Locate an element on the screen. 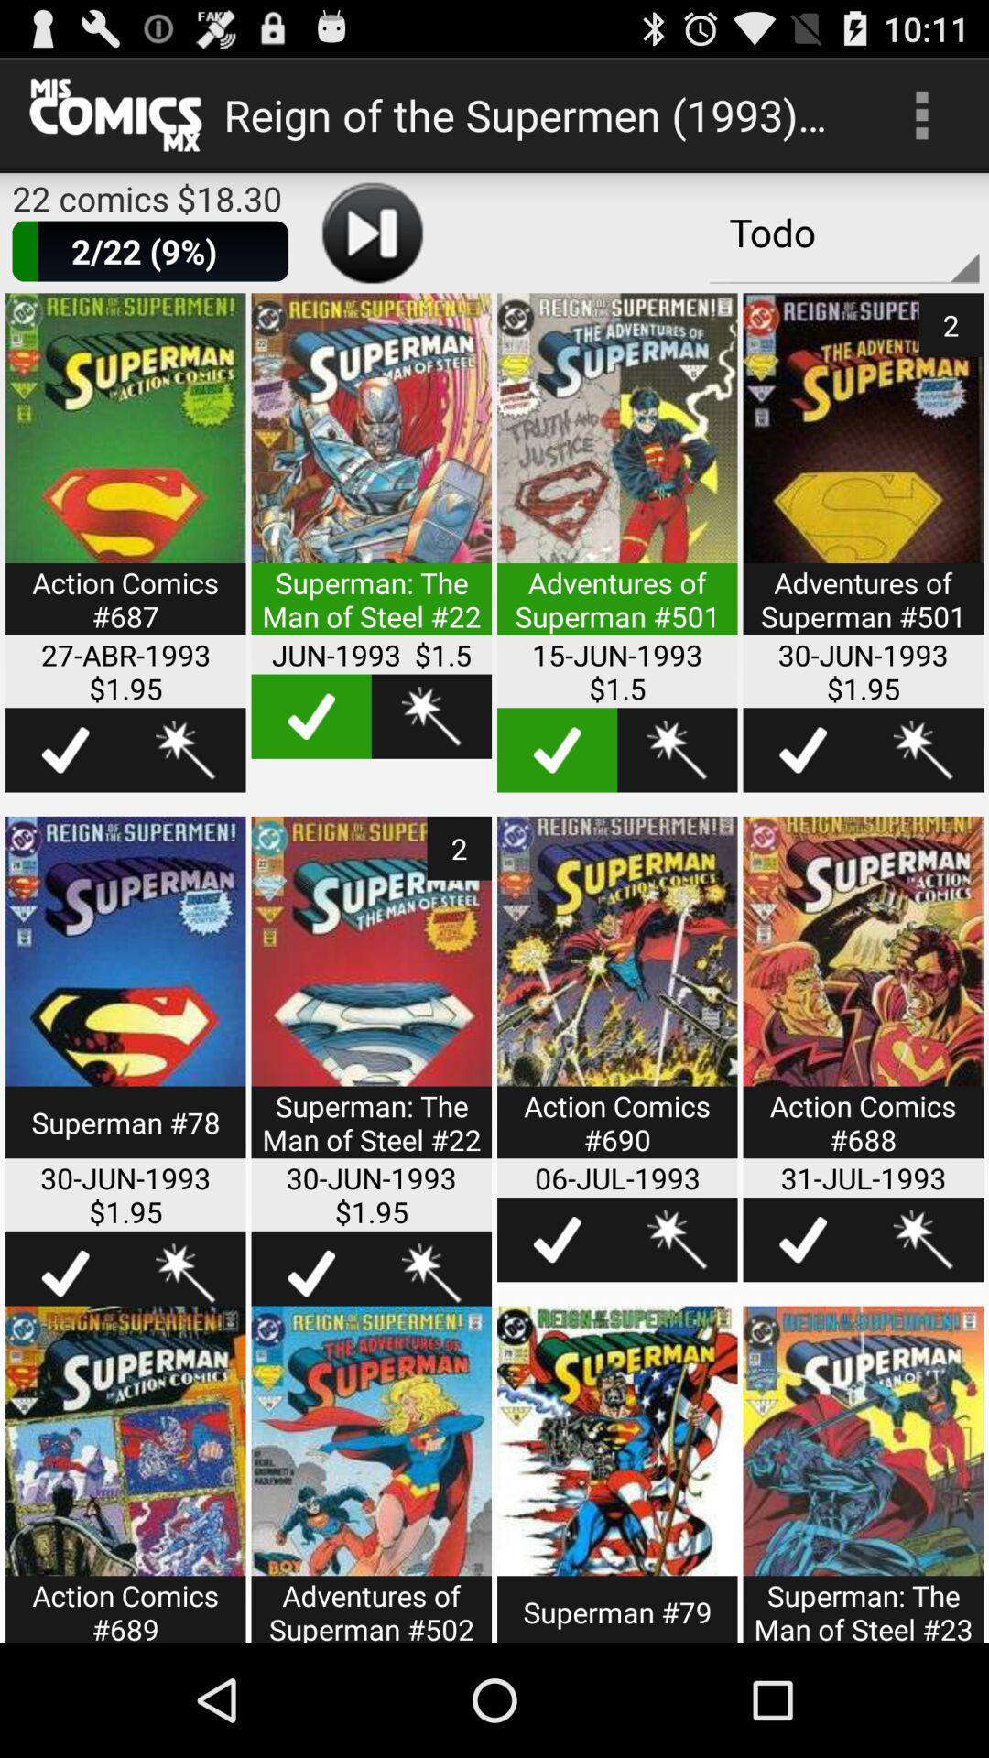 Image resolution: width=989 pixels, height=1758 pixels. click action comics 690 icon is located at coordinates (617, 998).